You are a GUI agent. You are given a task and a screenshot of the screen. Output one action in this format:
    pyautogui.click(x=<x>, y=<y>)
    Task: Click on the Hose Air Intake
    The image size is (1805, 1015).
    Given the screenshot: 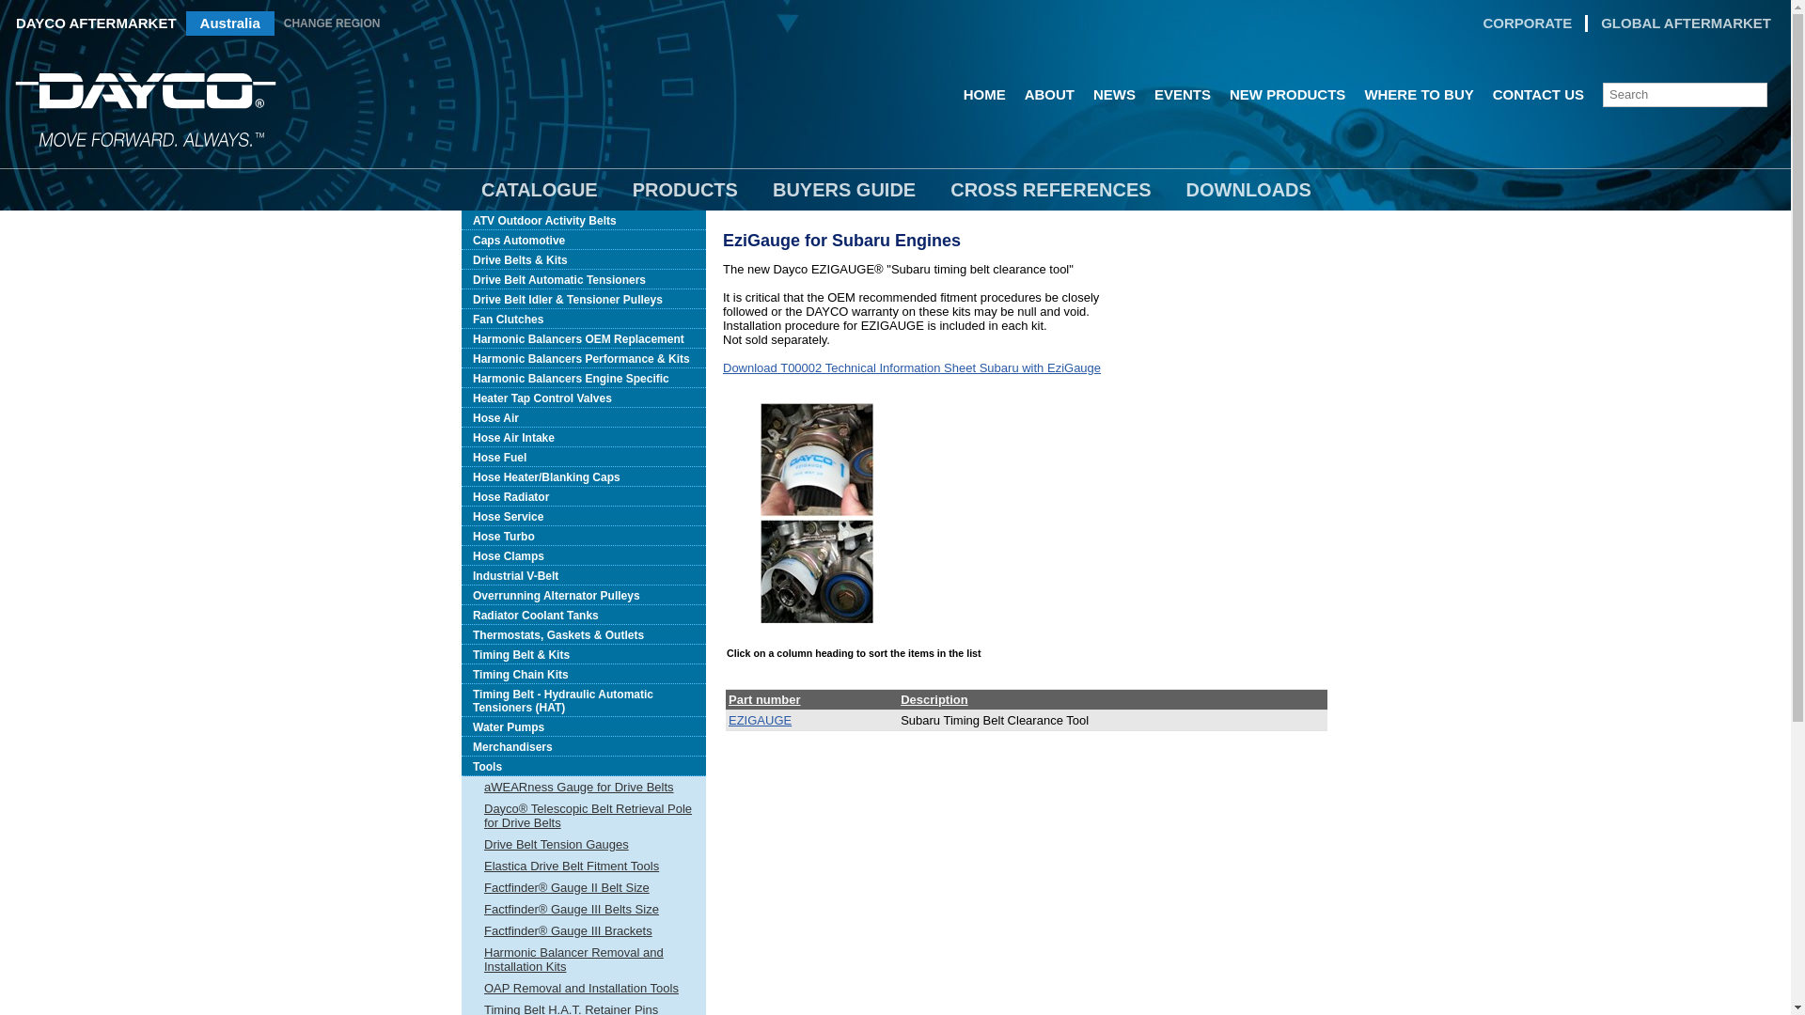 What is the action you would take?
    pyautogui.click(x=584, y=438)
    